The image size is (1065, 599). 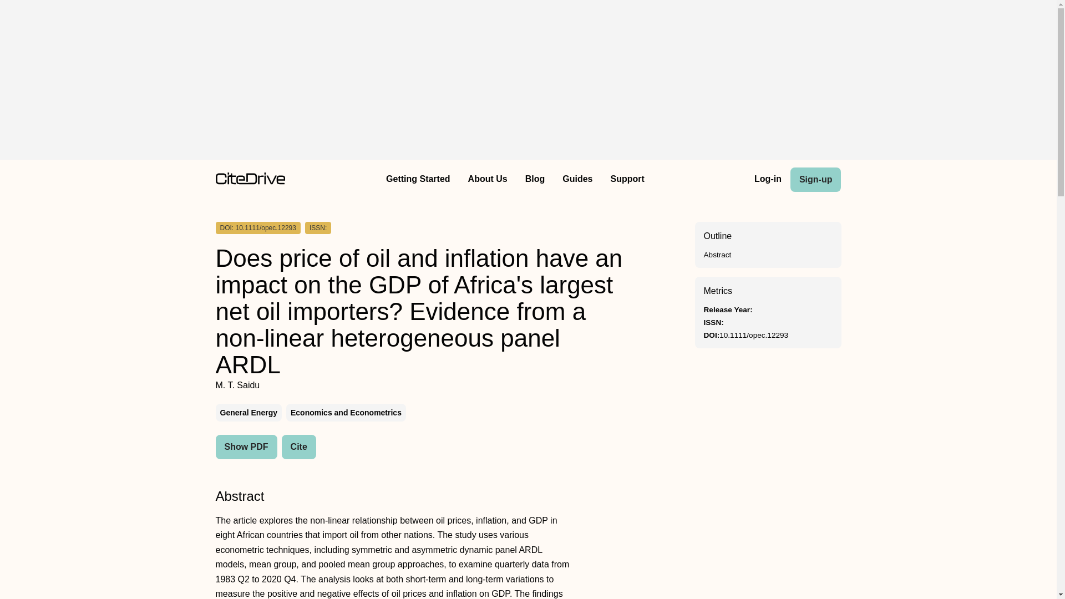 I want to click on Log-in, so click(x=768, y=180).